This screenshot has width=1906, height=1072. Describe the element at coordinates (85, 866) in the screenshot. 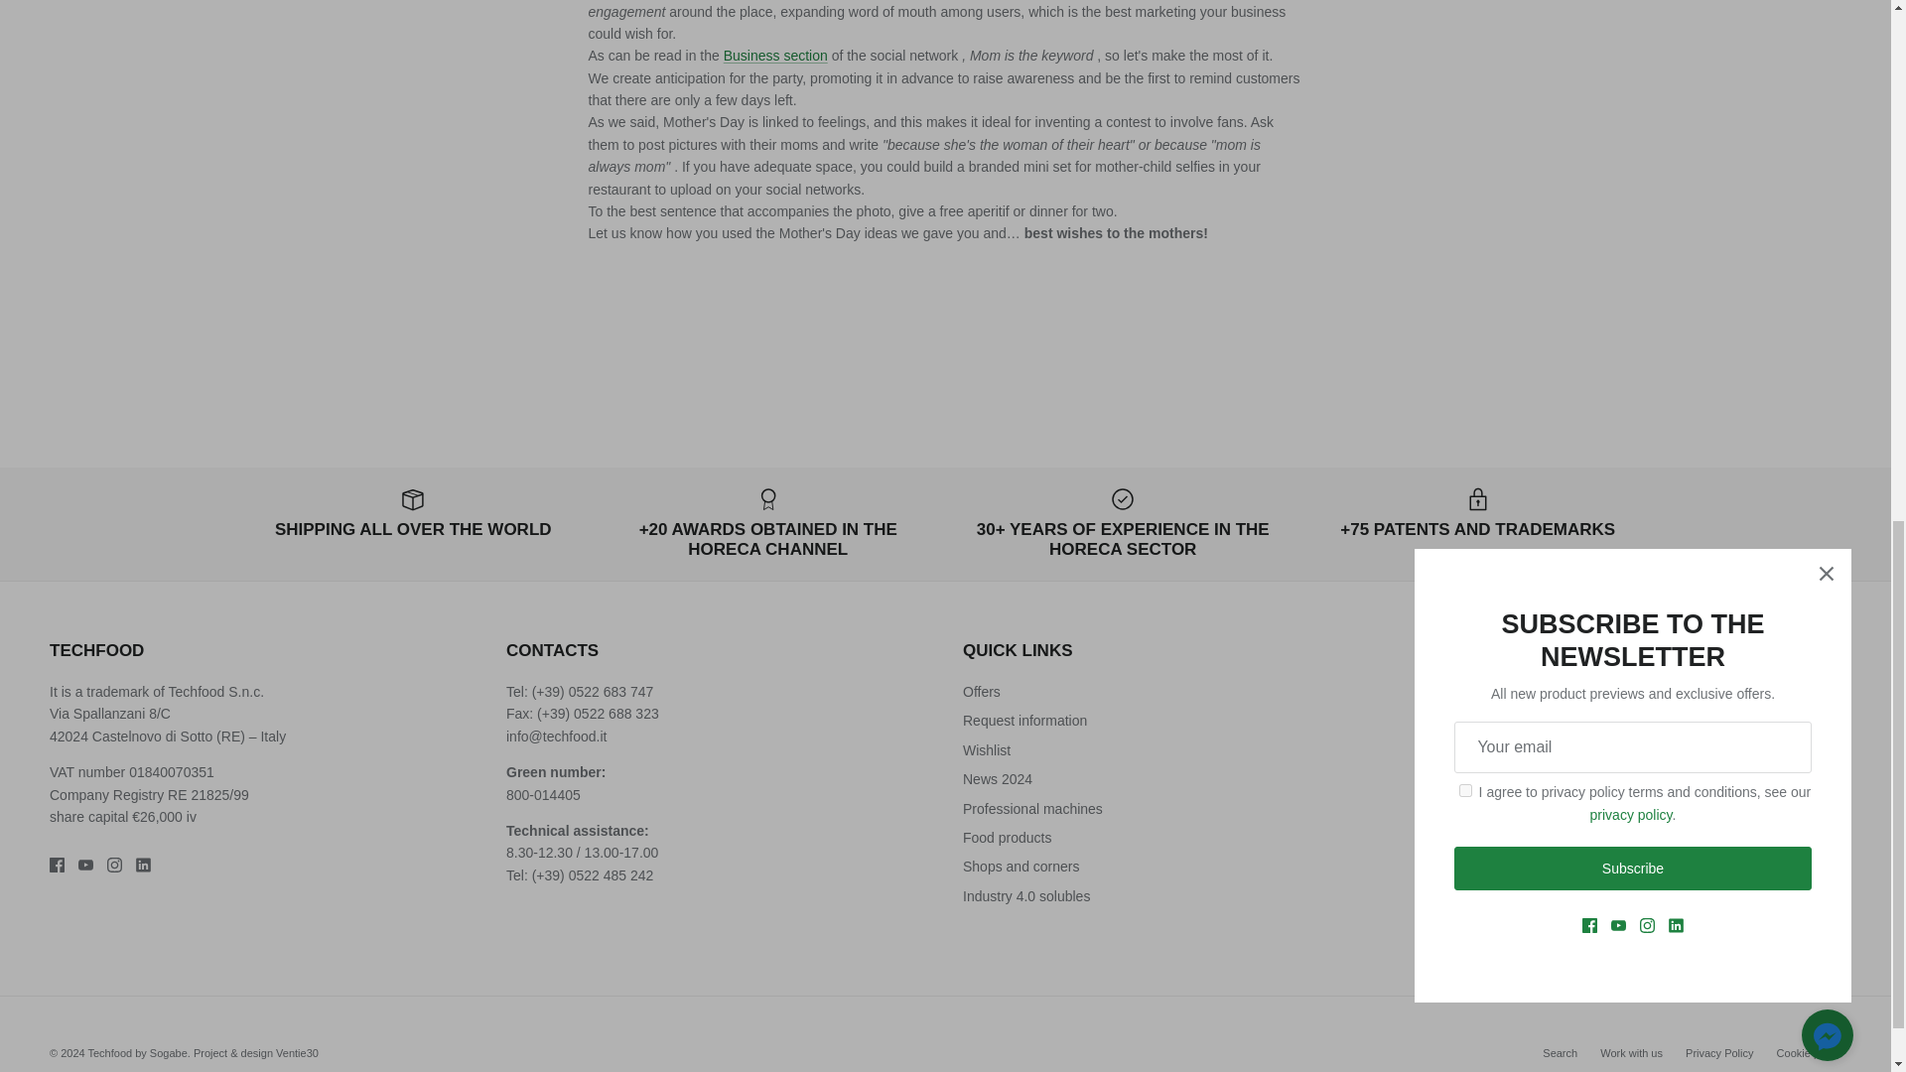

I see `Youtube` at that location.